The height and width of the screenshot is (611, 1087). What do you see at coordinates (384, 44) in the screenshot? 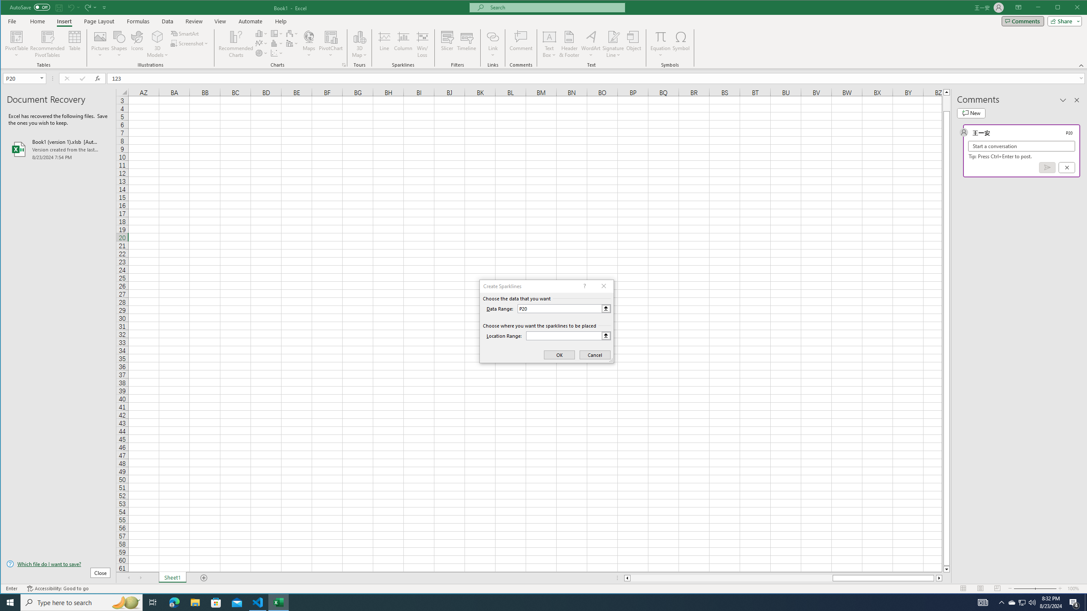
I see `Line` at bounding box center [384, 44].